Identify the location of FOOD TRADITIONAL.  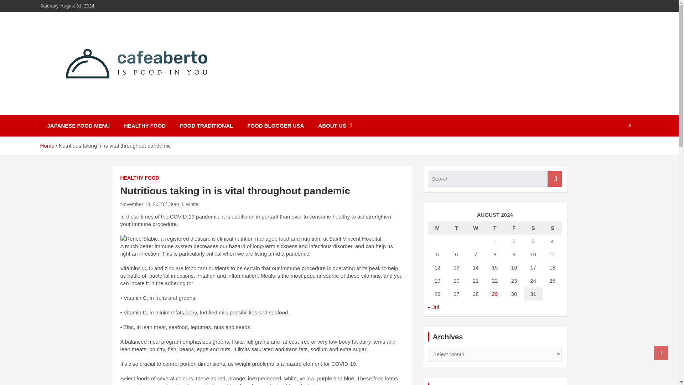
(206, 125).